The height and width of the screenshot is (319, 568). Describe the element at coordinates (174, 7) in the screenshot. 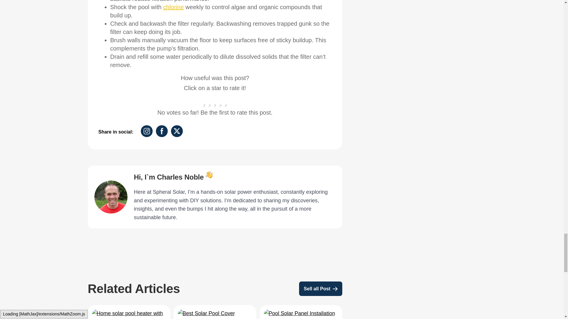

I see `chlorine` at that location.